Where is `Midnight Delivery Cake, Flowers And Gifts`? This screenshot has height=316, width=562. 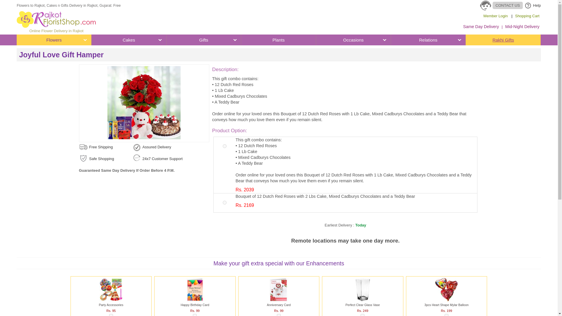
Midnight Delivery Cake, Flowers And Gifts is located at coordinates (522, 27).